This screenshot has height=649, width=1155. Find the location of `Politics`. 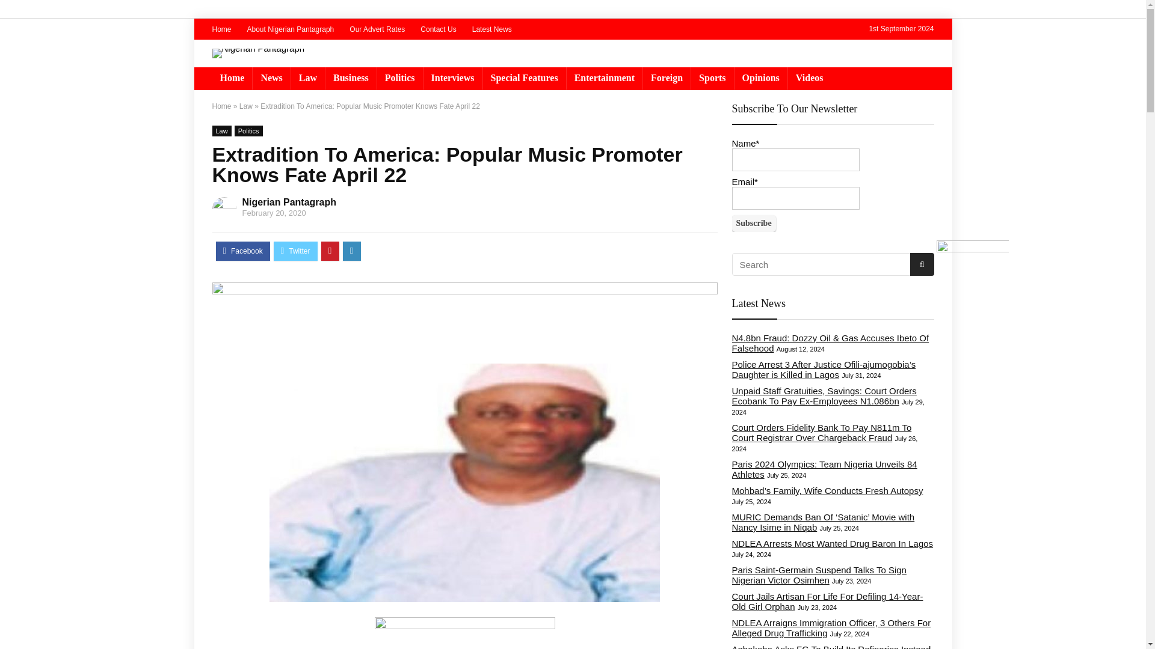

Politics is located at coordinates (399, 79).